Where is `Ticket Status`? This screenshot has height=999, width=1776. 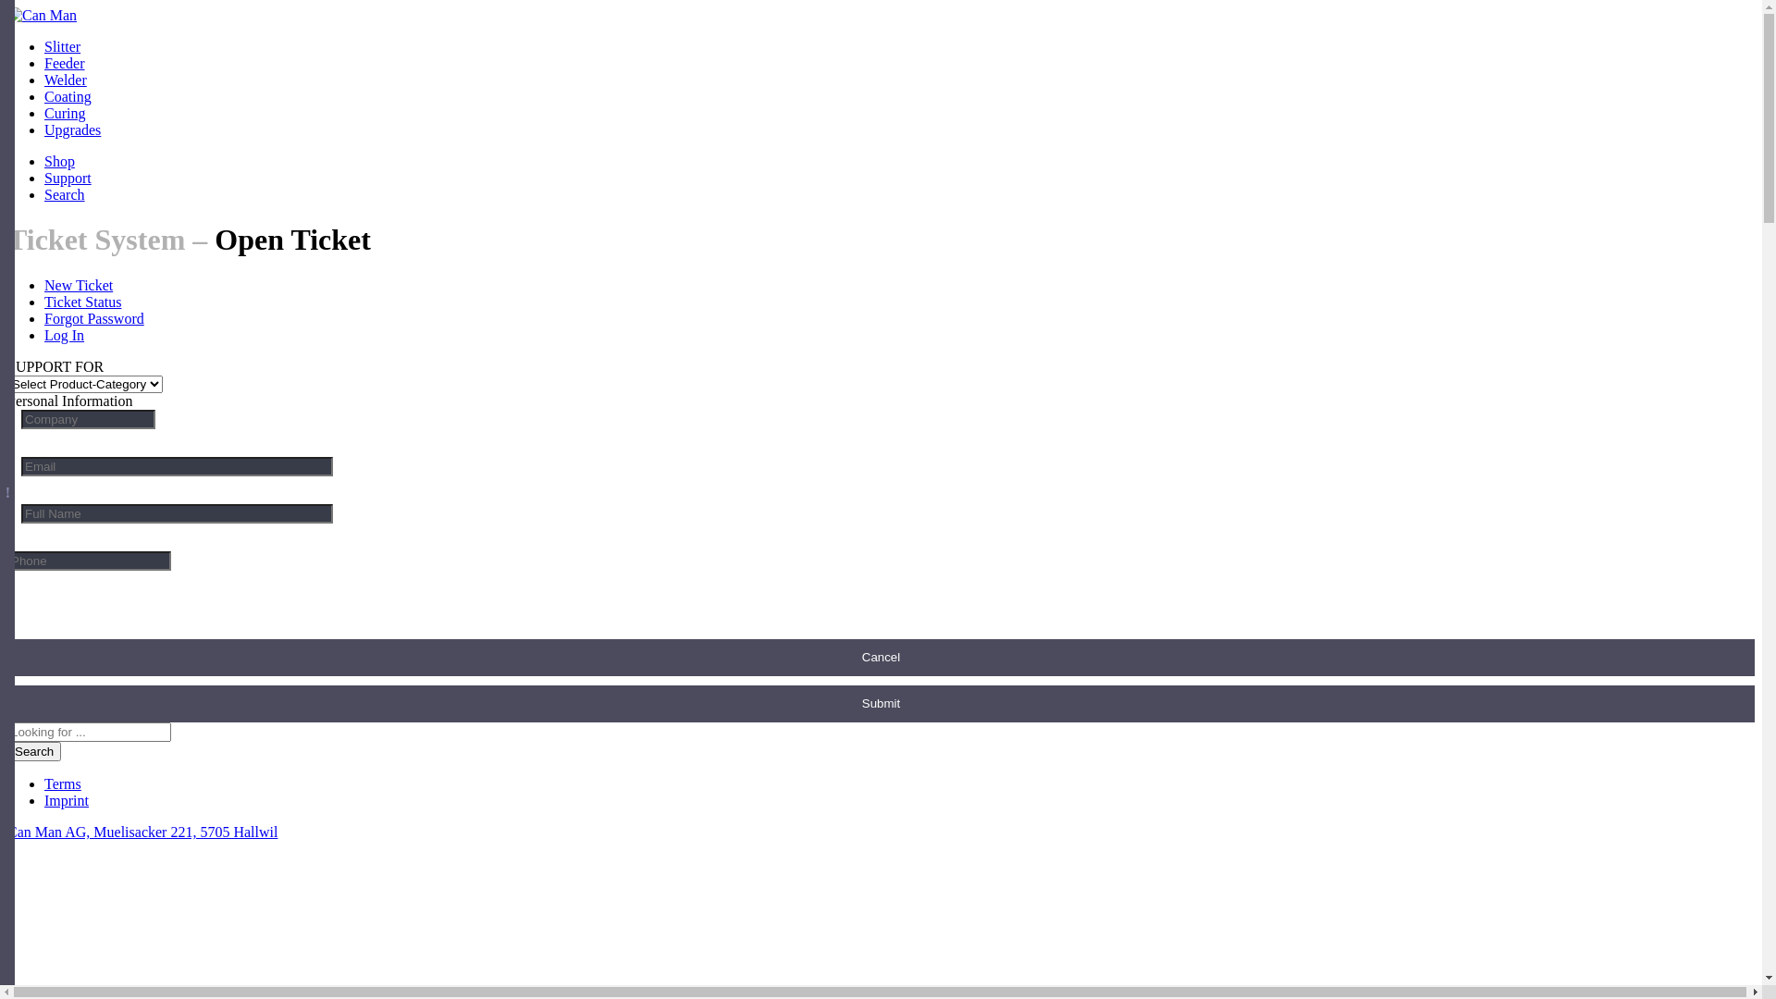 Ticket Status is located at coordinates (83, 302).